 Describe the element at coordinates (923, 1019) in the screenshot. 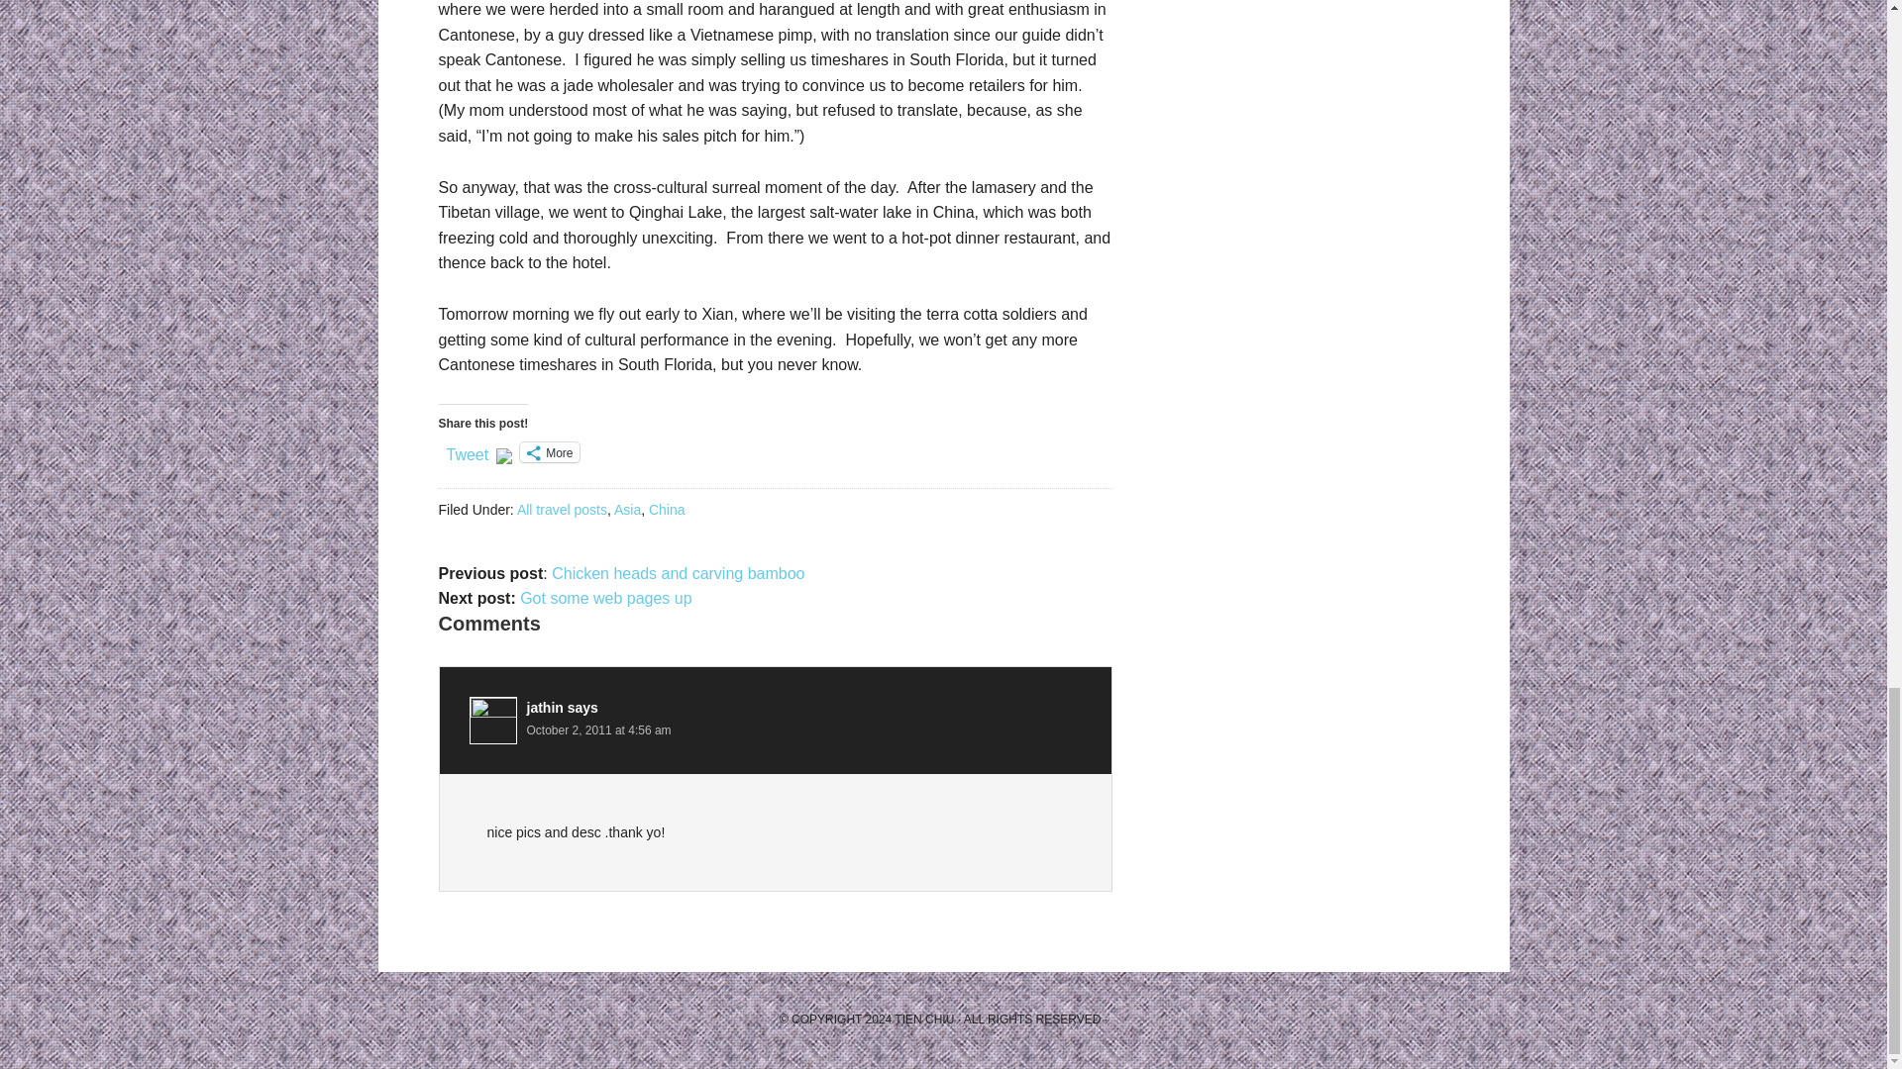

I see `TIEN CHIU` at that location.